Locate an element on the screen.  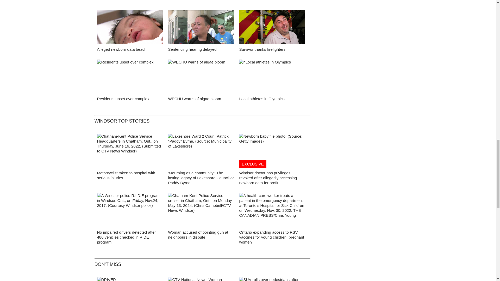
Chatham-Kent police headquarters is located at coordinates (130, 152).